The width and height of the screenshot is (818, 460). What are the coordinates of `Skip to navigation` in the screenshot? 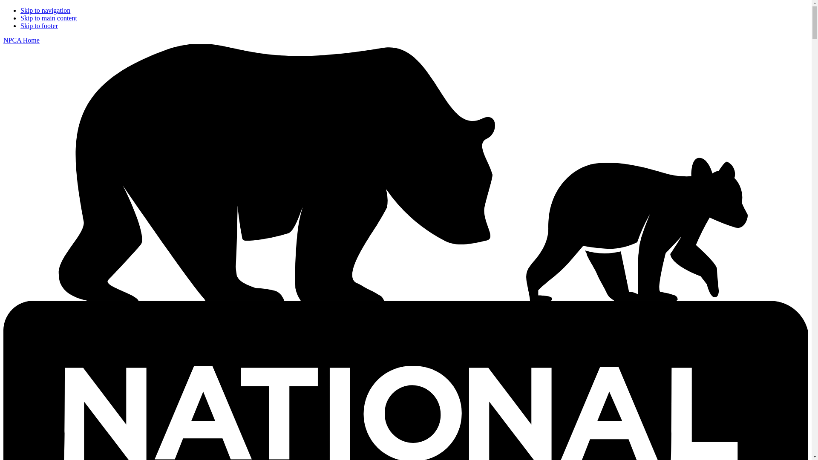 It's located at (45, 10).